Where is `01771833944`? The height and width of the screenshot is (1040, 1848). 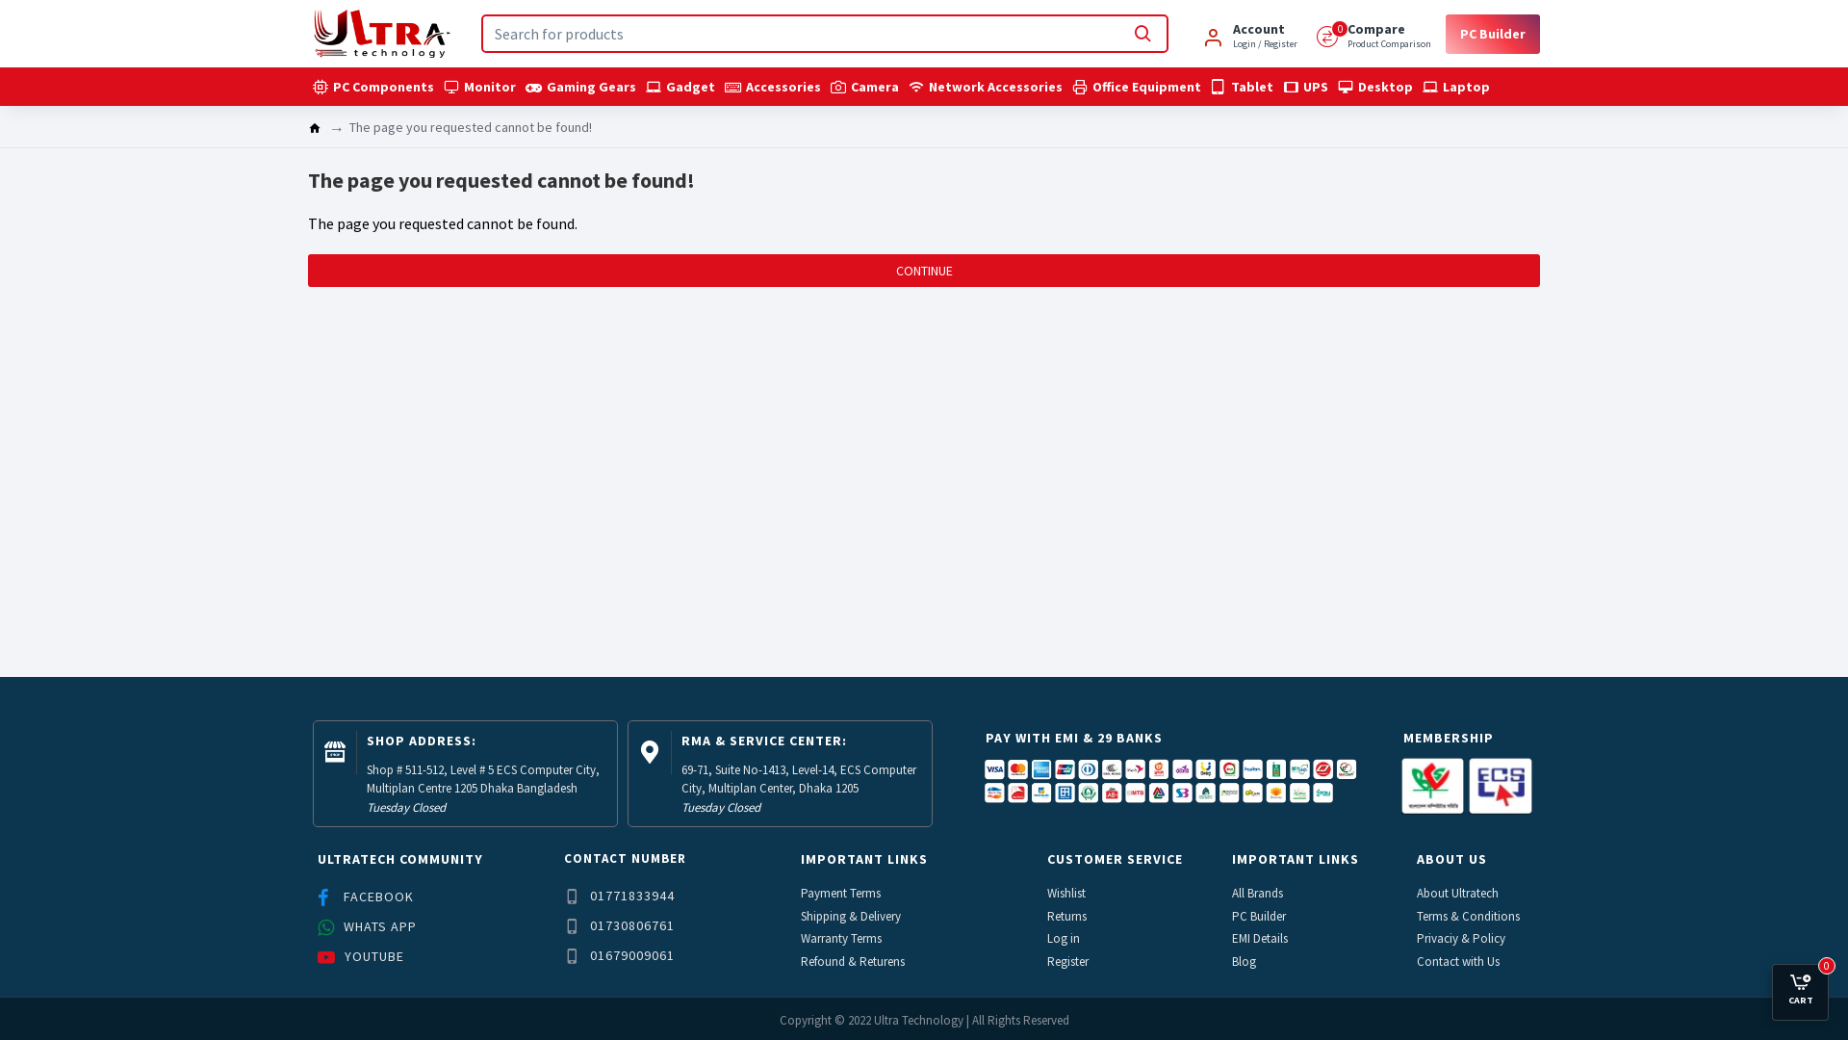 01771833944 is located at coordinates (622, 896).